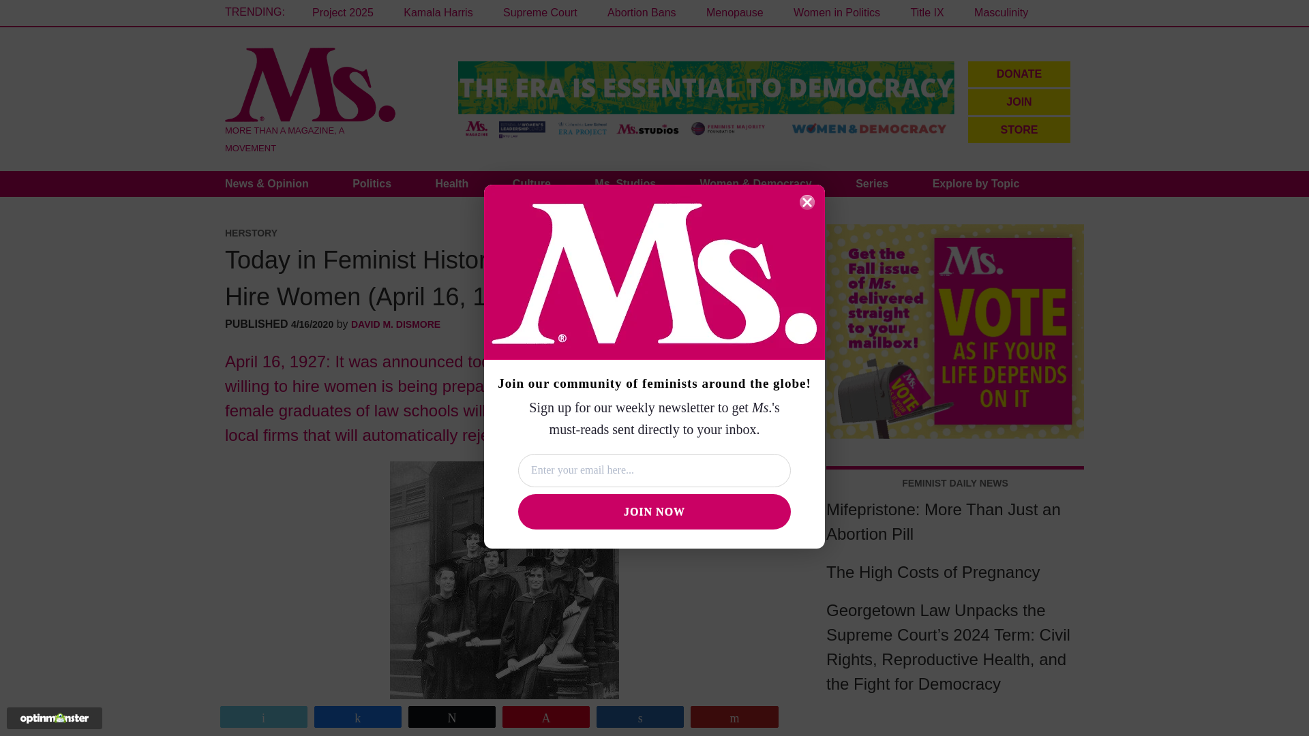 This screenshot has width=1309, height=736. Describe the element at coordinates (55, 718) in the screenshot. I see `Powered by OptinMonster` at that location.